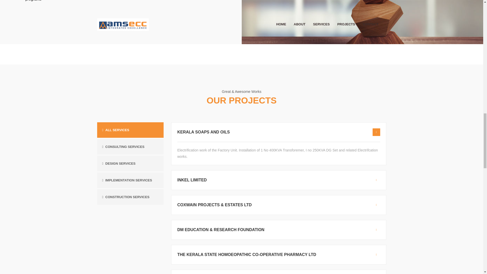 The width and height of the screenshot is (487, 274). Describe the element at coordinates (123, 147) in the screenshot. I see `CONSULTING SERVICES` at that location.